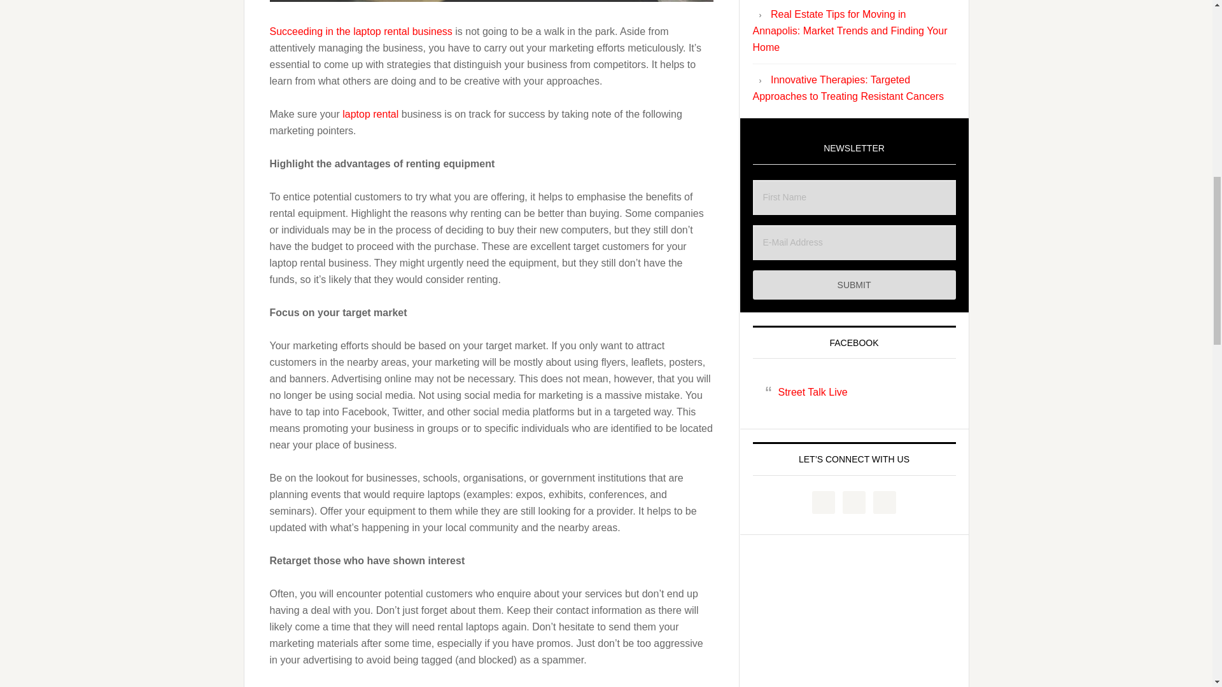  I want to click on Submit, so click(854, 285).